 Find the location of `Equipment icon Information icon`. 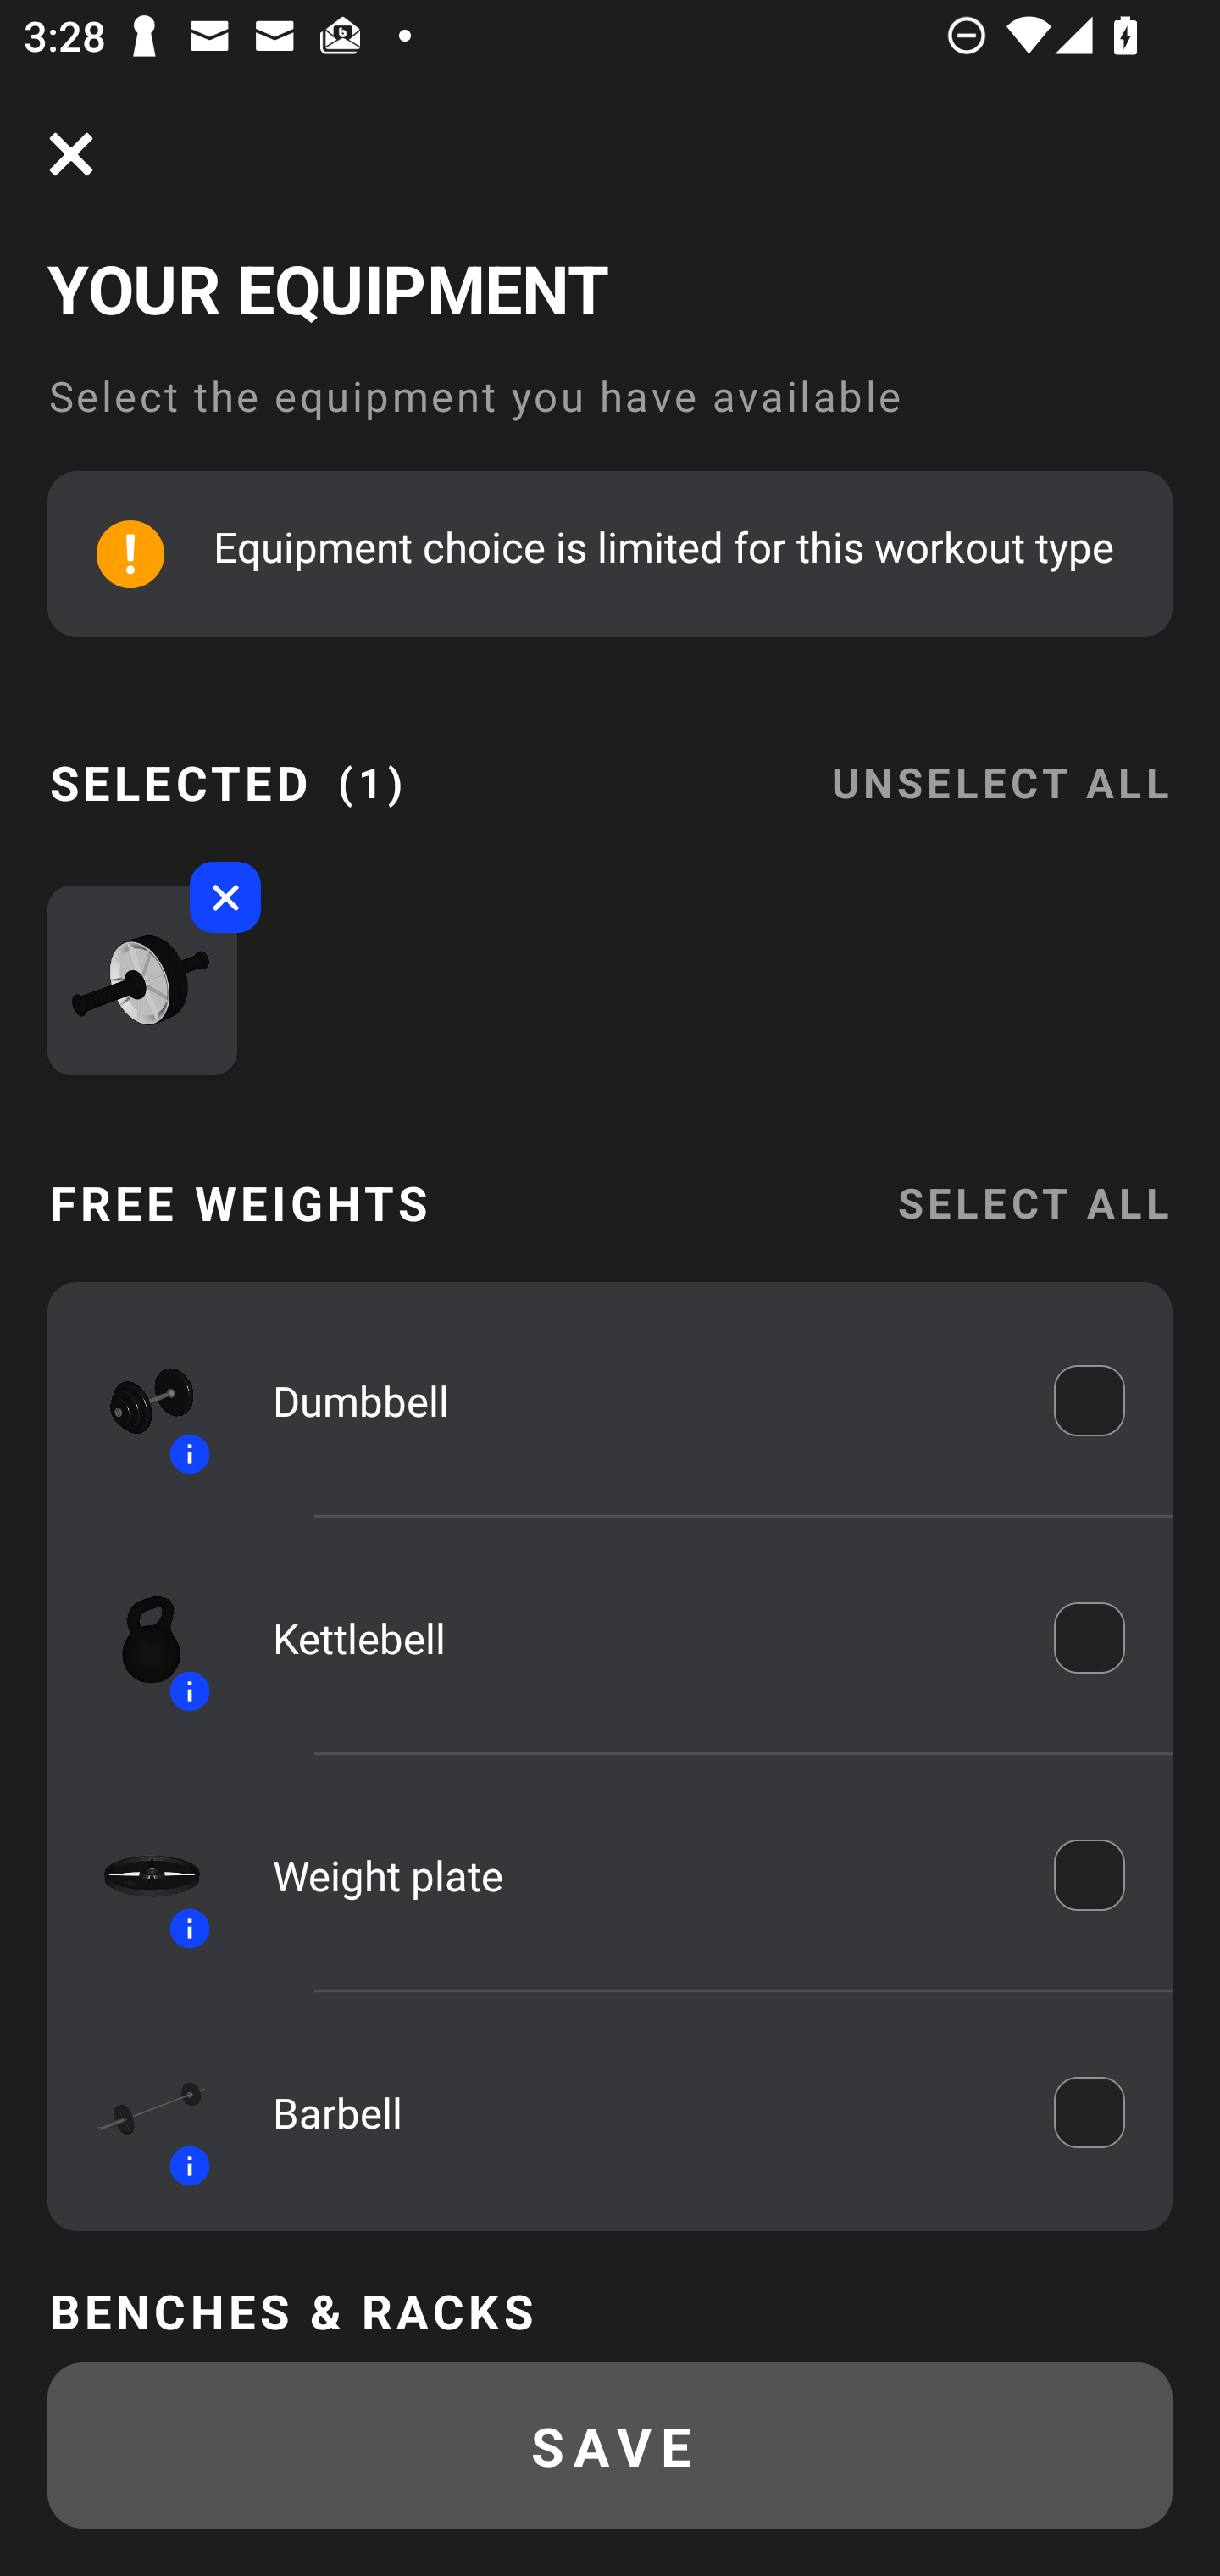

Equipment icon Information icon is located at coordinates (136, 1400).